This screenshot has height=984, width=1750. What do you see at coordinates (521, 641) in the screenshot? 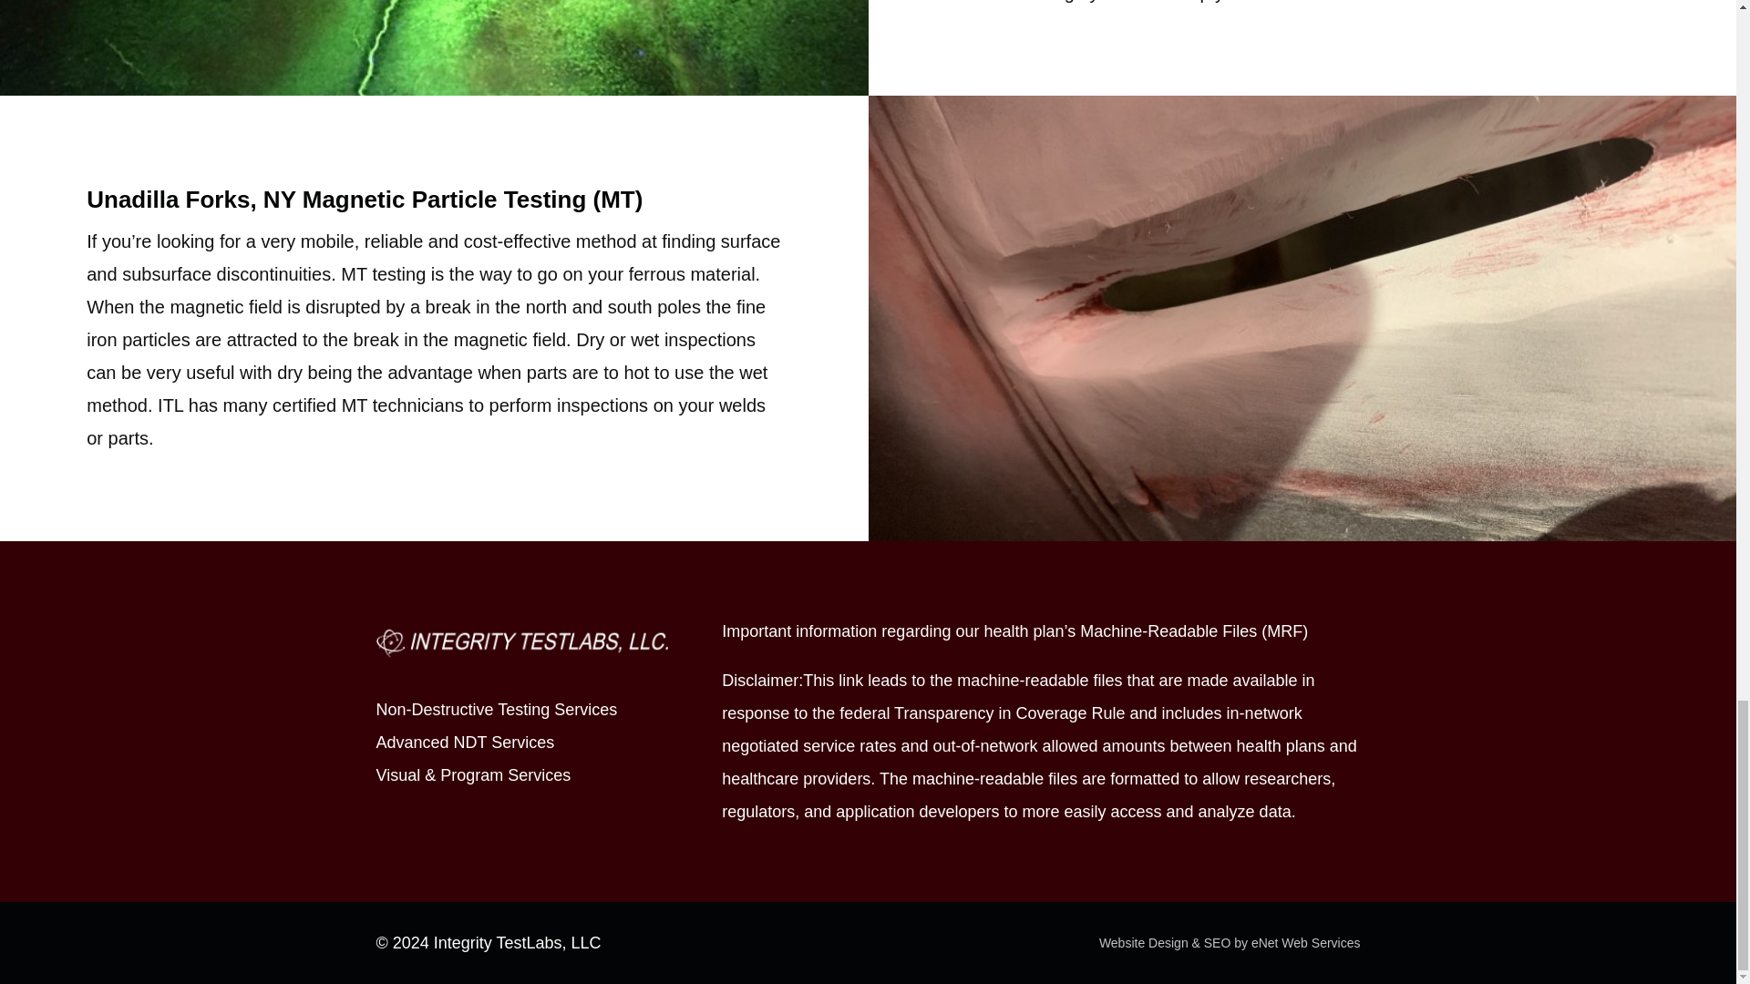
I see `ITL-Footer` at bounding box center [521, 641].